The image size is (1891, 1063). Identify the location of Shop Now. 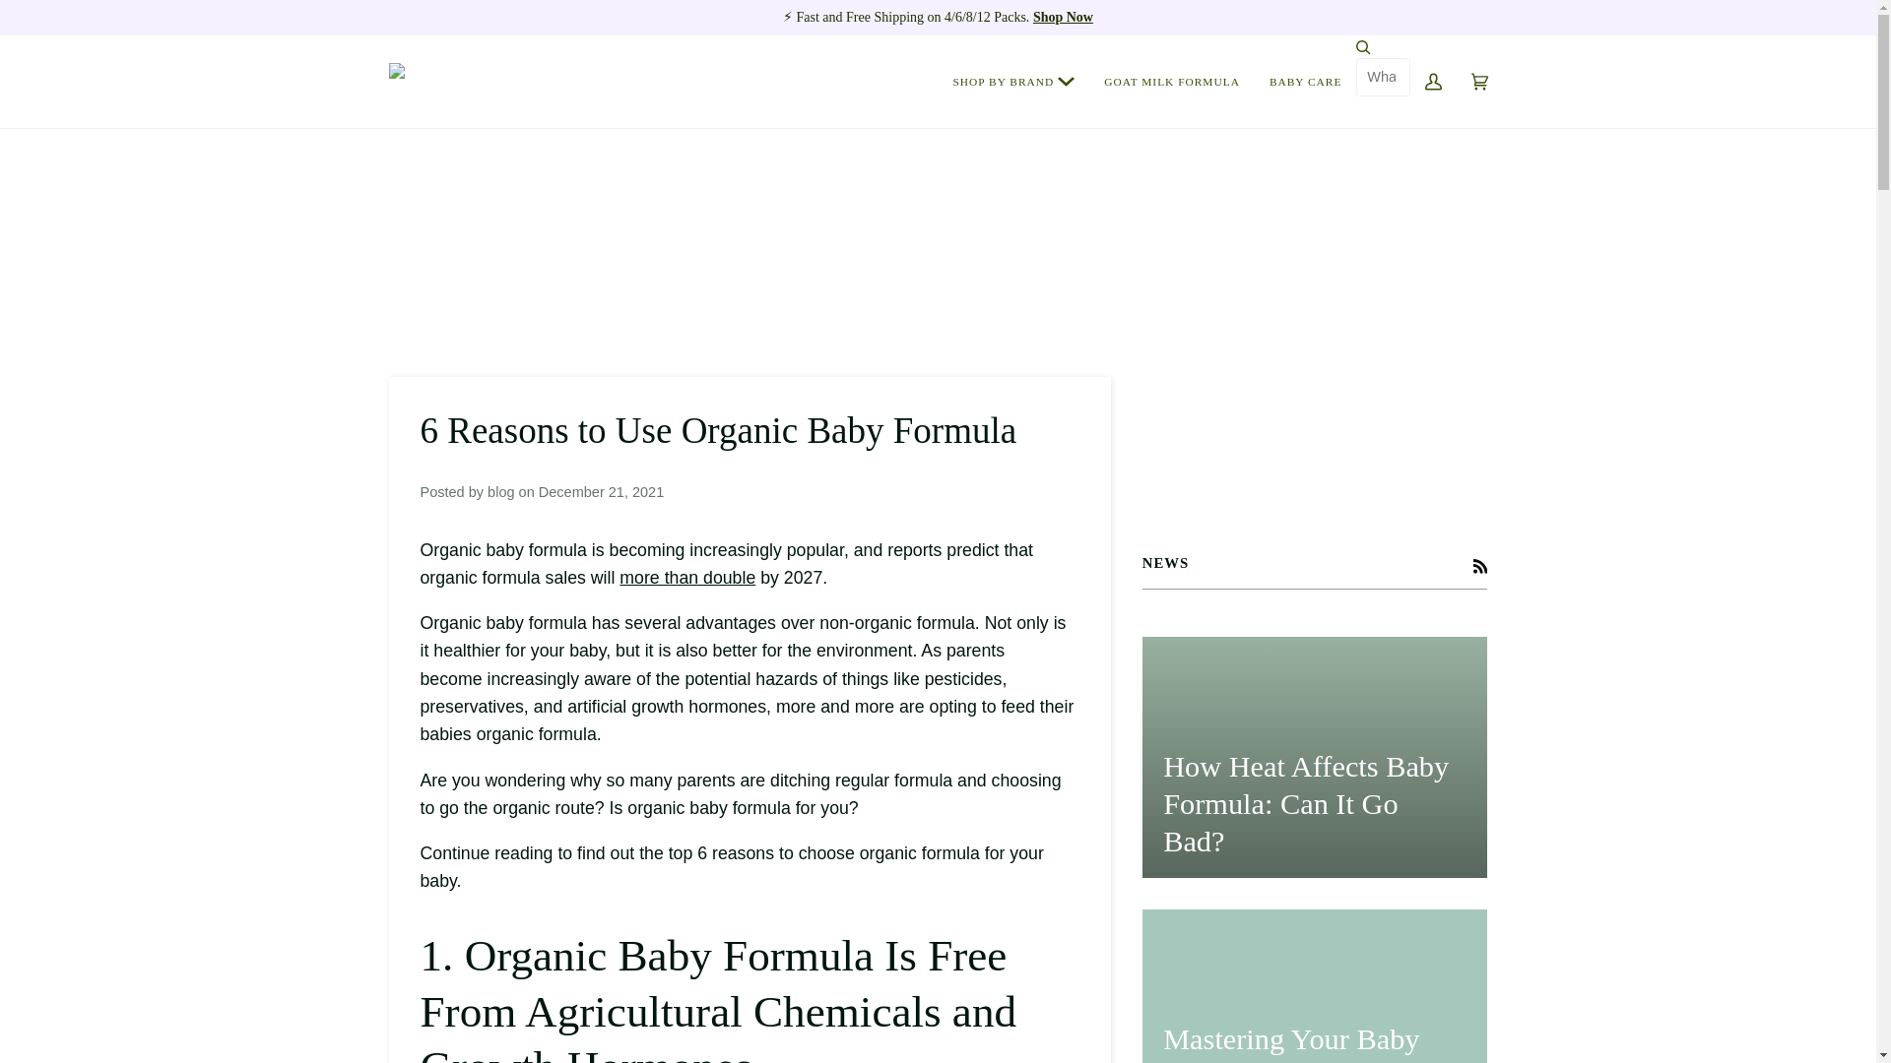
(1062, 16).